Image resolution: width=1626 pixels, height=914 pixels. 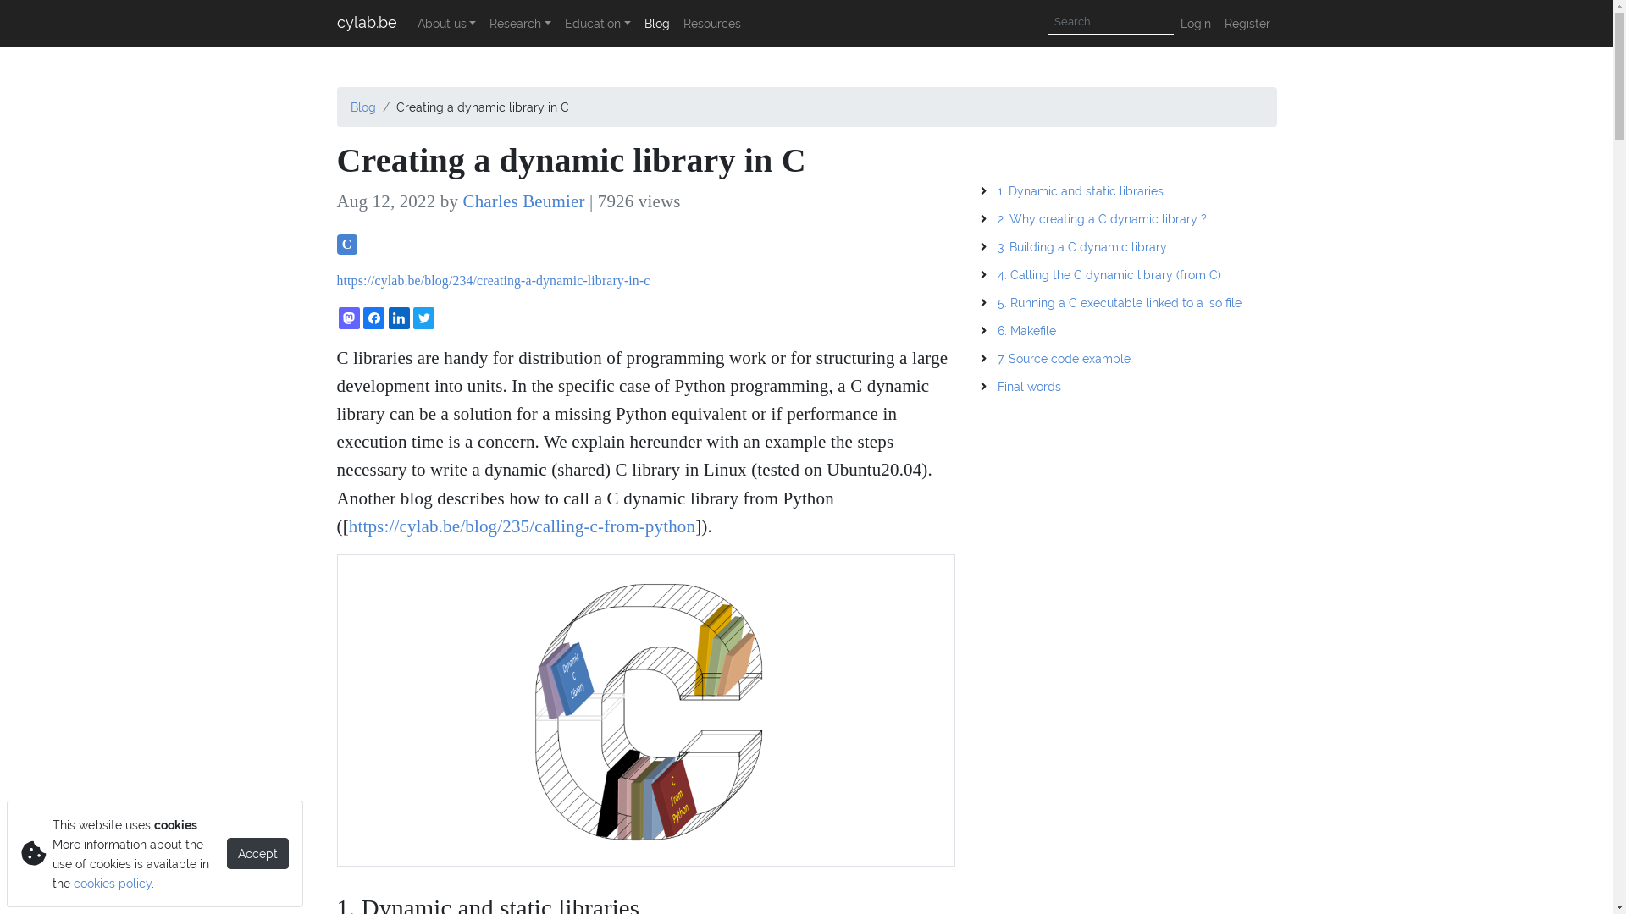 I want to click on Final words, so click(x=1030, y=386).